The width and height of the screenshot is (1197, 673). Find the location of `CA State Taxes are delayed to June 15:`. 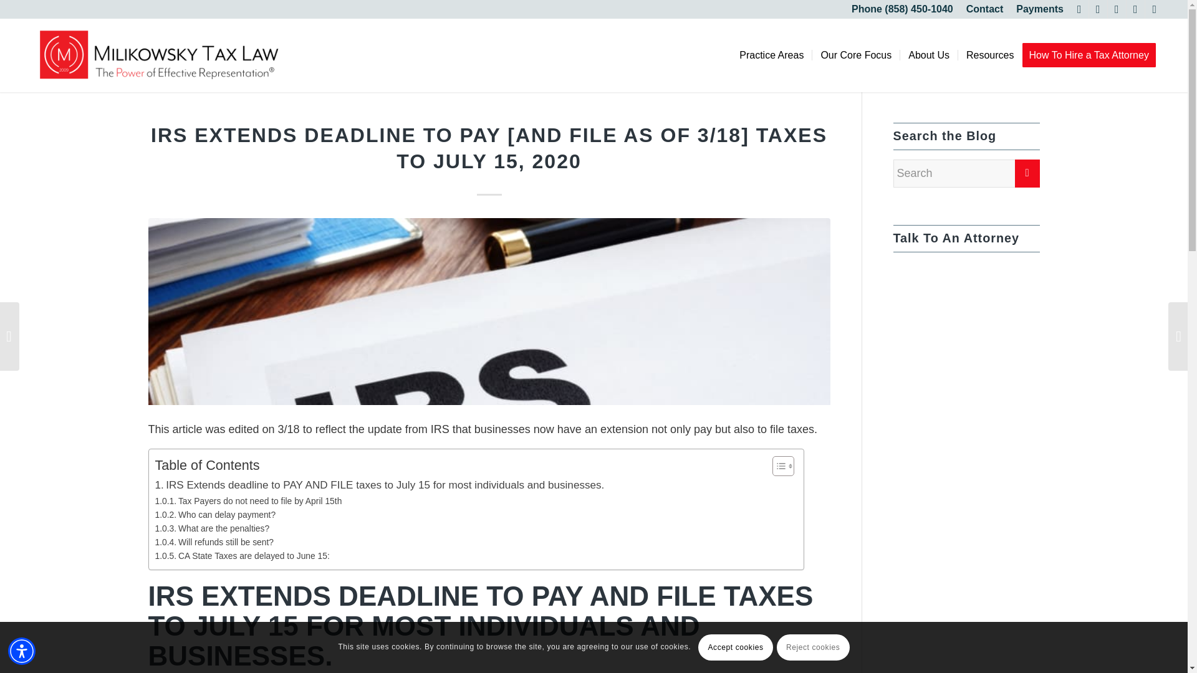

CA State Taxes are delayed to June 15: is located at coordinates (242, 556).